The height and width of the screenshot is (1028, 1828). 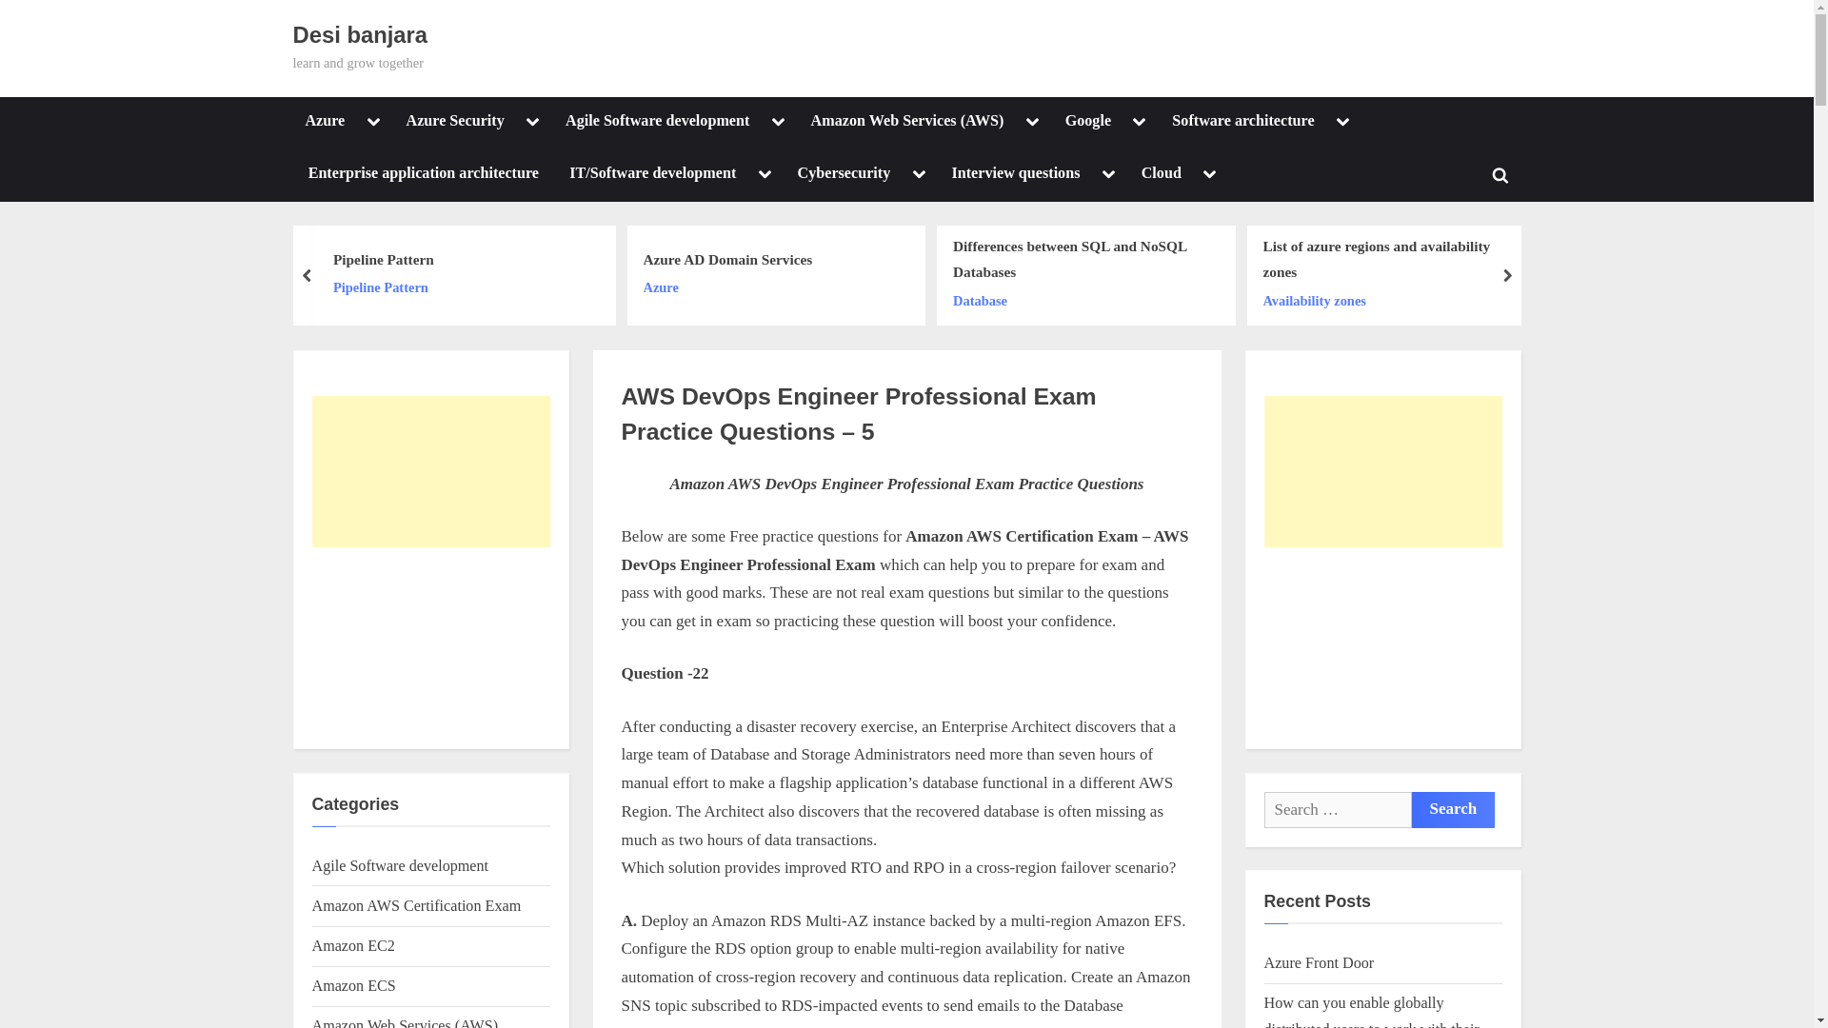 What do you see at coordinates (455, 122) in the screenshot?
I see `Azure Security` at bounding box center [455, 122].